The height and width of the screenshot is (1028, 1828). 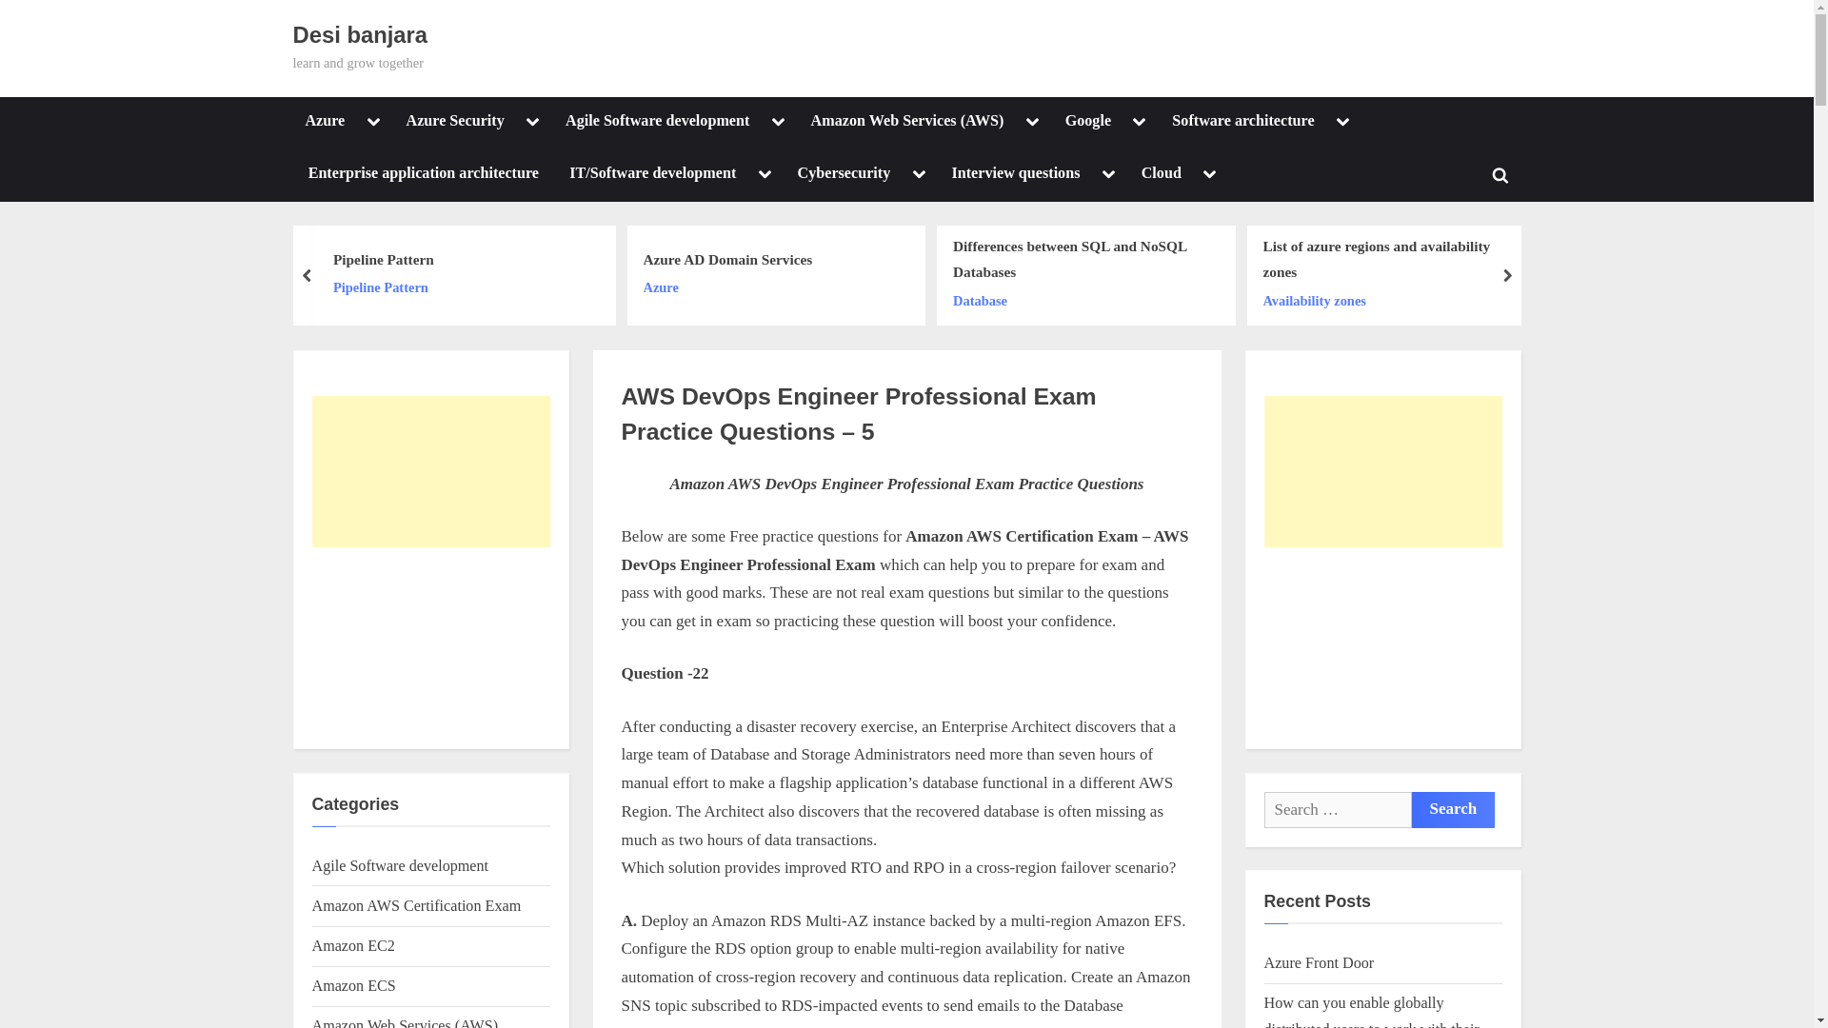 What do you see at coordinates (455, 122) in the screenshot?
I see `Azure Security` at bounding box center [455, 122].